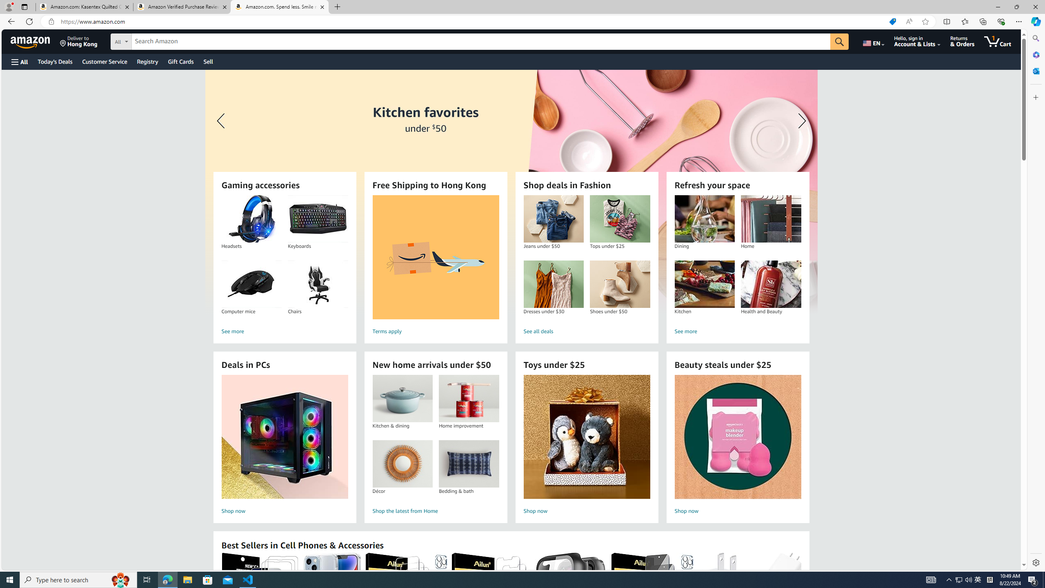  What do you see at coordinates (738, 446) in the screenshot?
I see `Beauty steals under $25 Shop now` at bounding box center [738, 446].